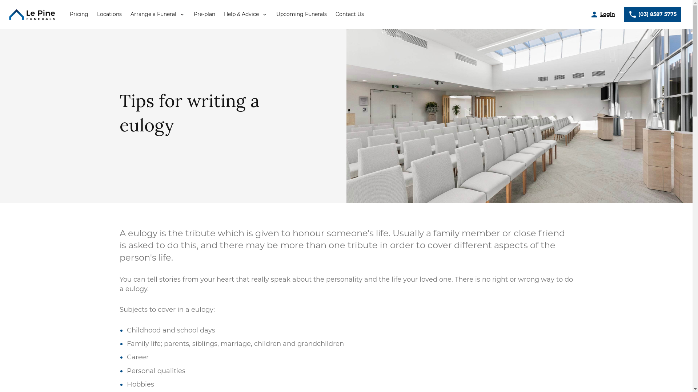 This screenshot has width=698, height=392. Describe the element at coordinates (350, 15) in the screenshot. I see `Contact Us` at that location.